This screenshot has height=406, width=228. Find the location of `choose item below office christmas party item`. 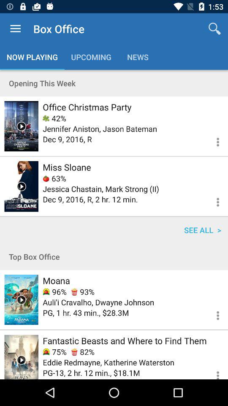

choose item below office christmas party item is located at coordinates (54, 118).